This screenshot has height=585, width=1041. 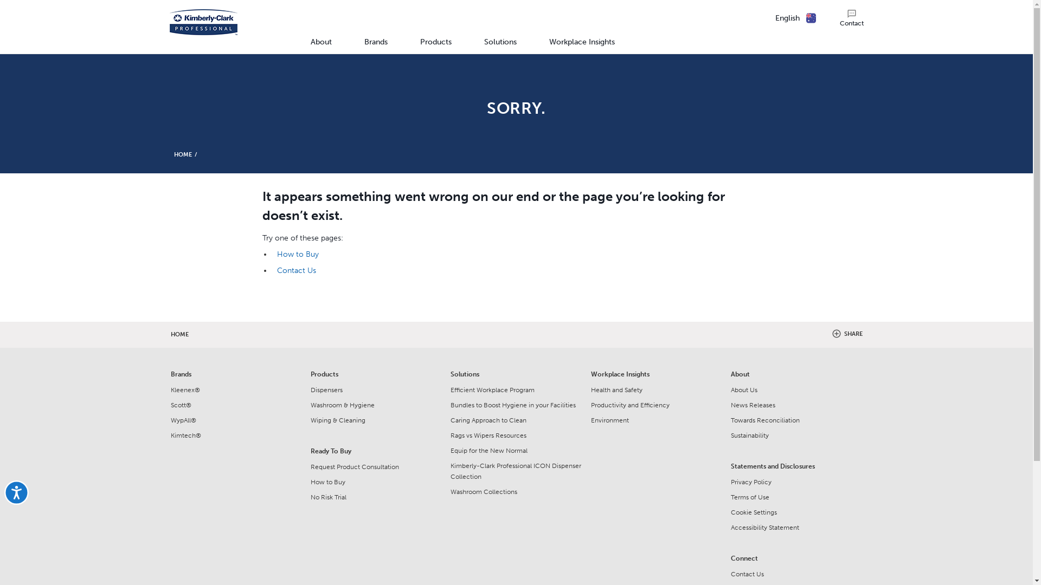 I want to click on News Releases, so click(x=796, y=405).